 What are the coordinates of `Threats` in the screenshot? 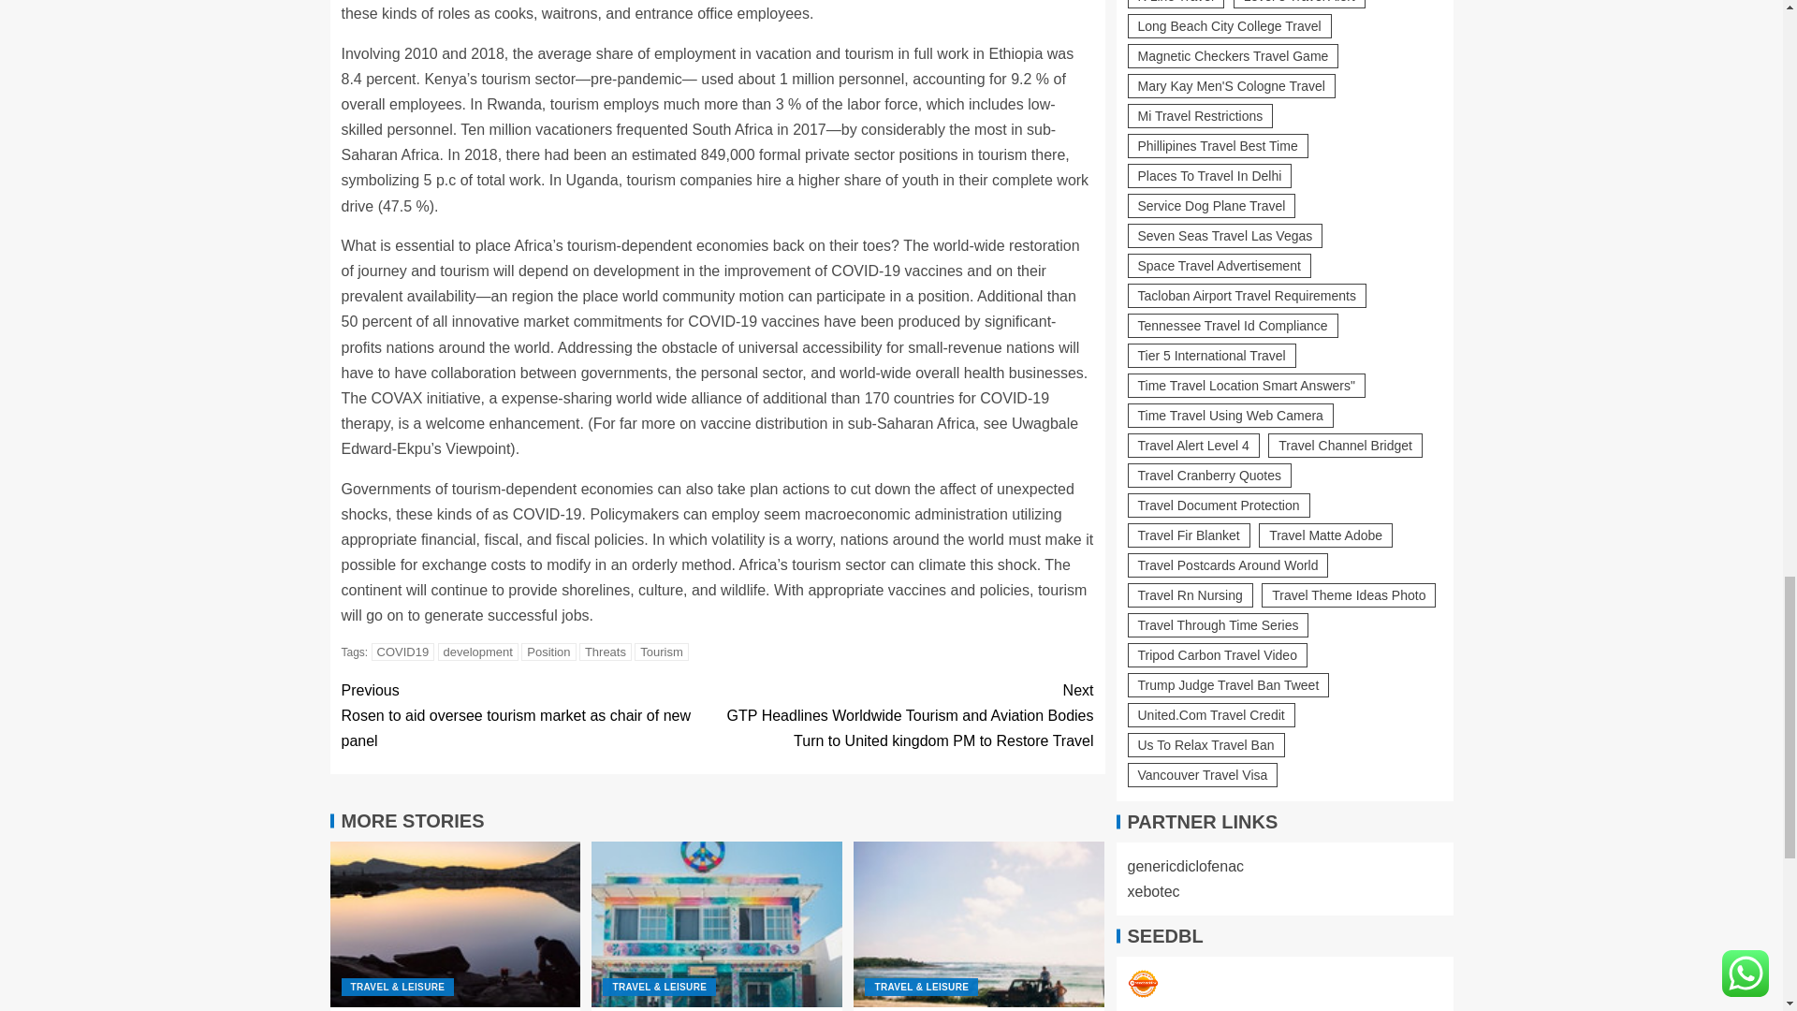 It's located at (605, 652).